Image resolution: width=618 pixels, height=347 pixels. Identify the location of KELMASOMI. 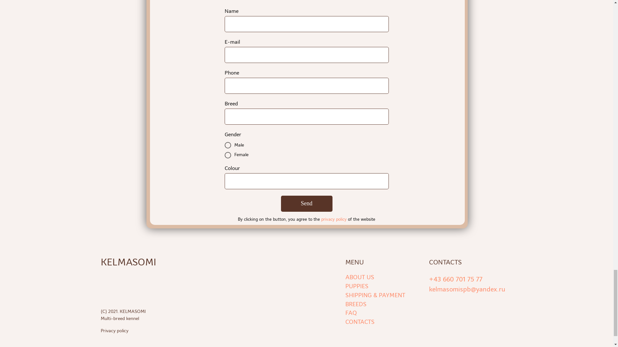
(134, 262).